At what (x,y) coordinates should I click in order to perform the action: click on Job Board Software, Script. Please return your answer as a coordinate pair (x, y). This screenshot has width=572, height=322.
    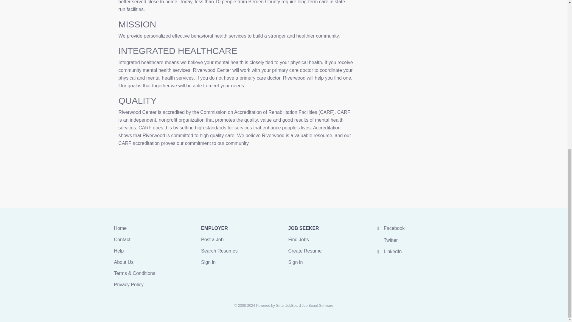
    Looking at the image, I should click on (304, 306).